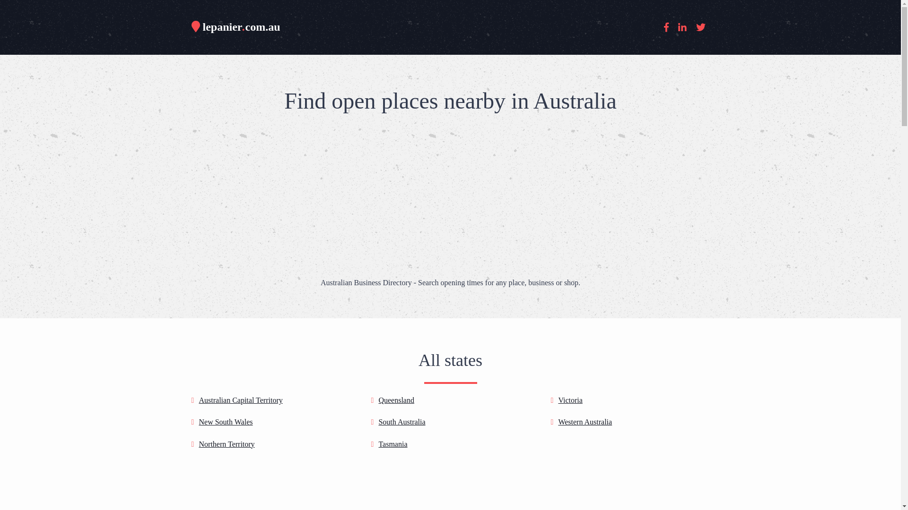 The height and width of the screenshot is (510, 908). Describe the element at coordinates (402, 422) in the screenshot. I see `South Australia` at that location.